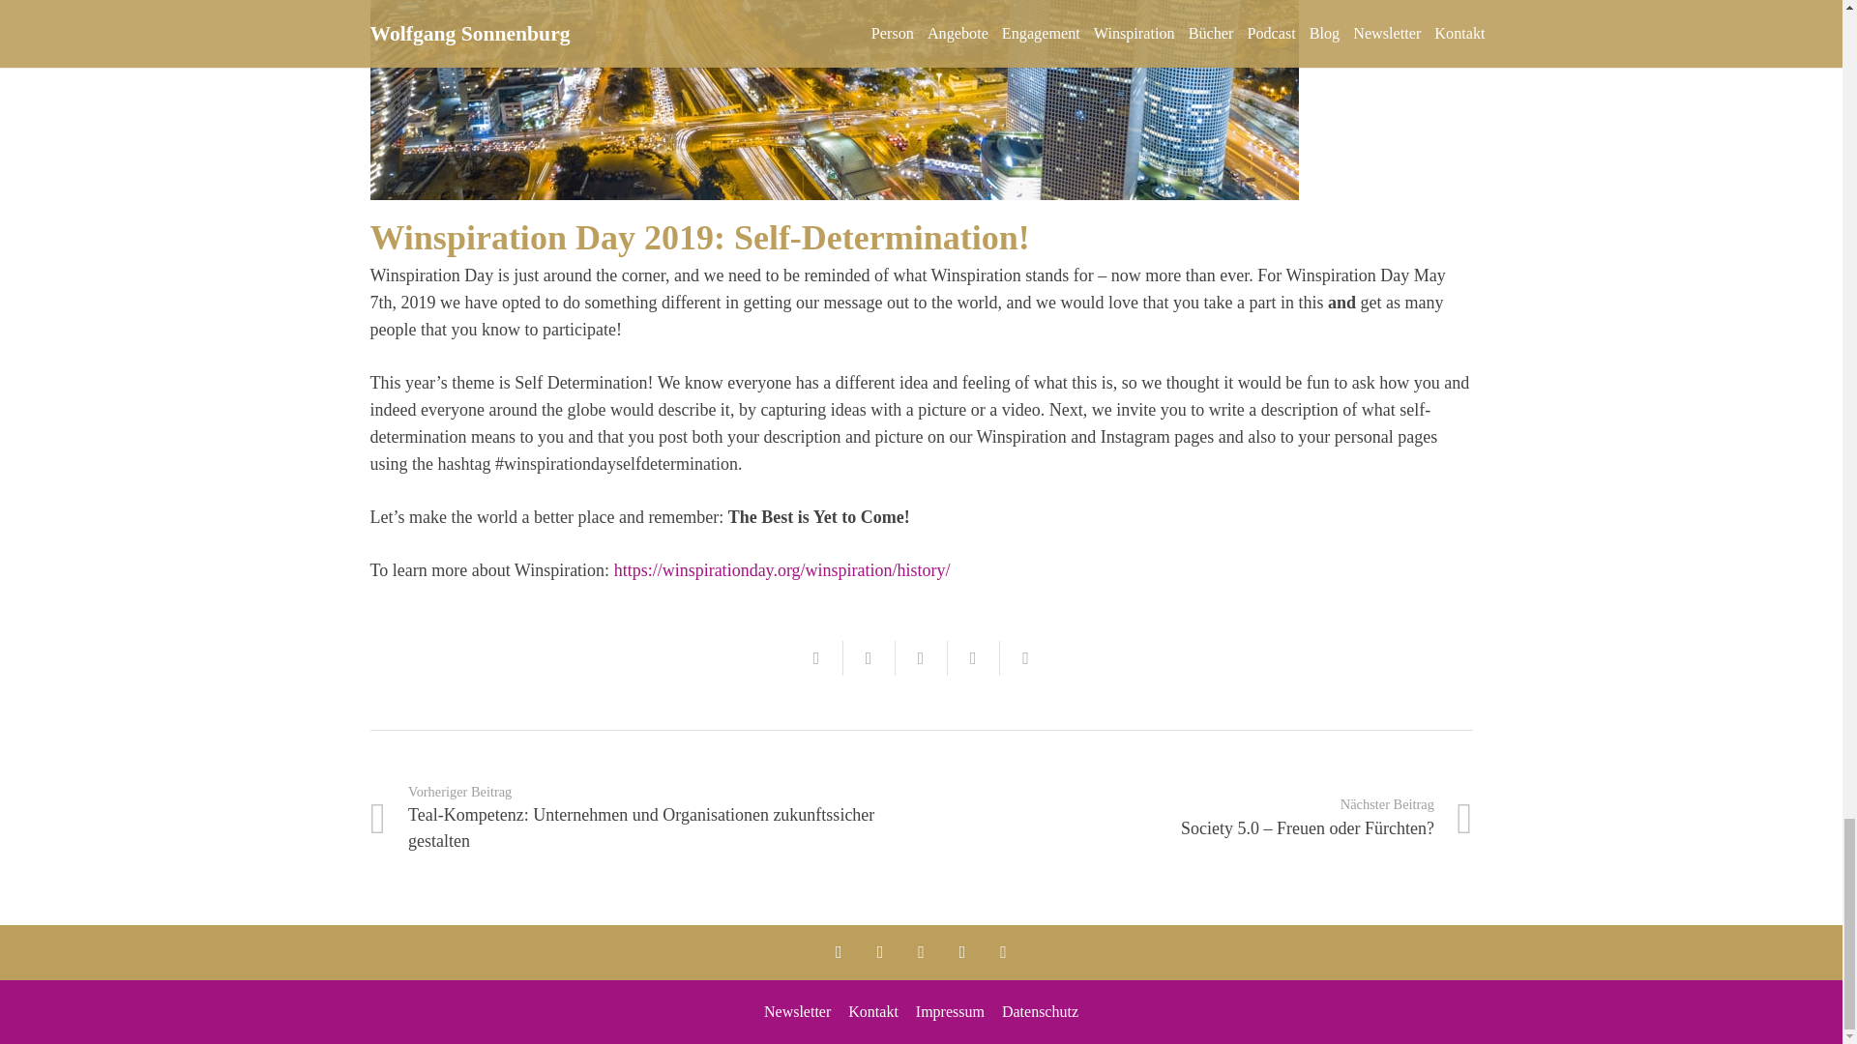  Describe the element at coordinates (1041, 1011) in the screenshot. I see `Datenschutz` at that location.